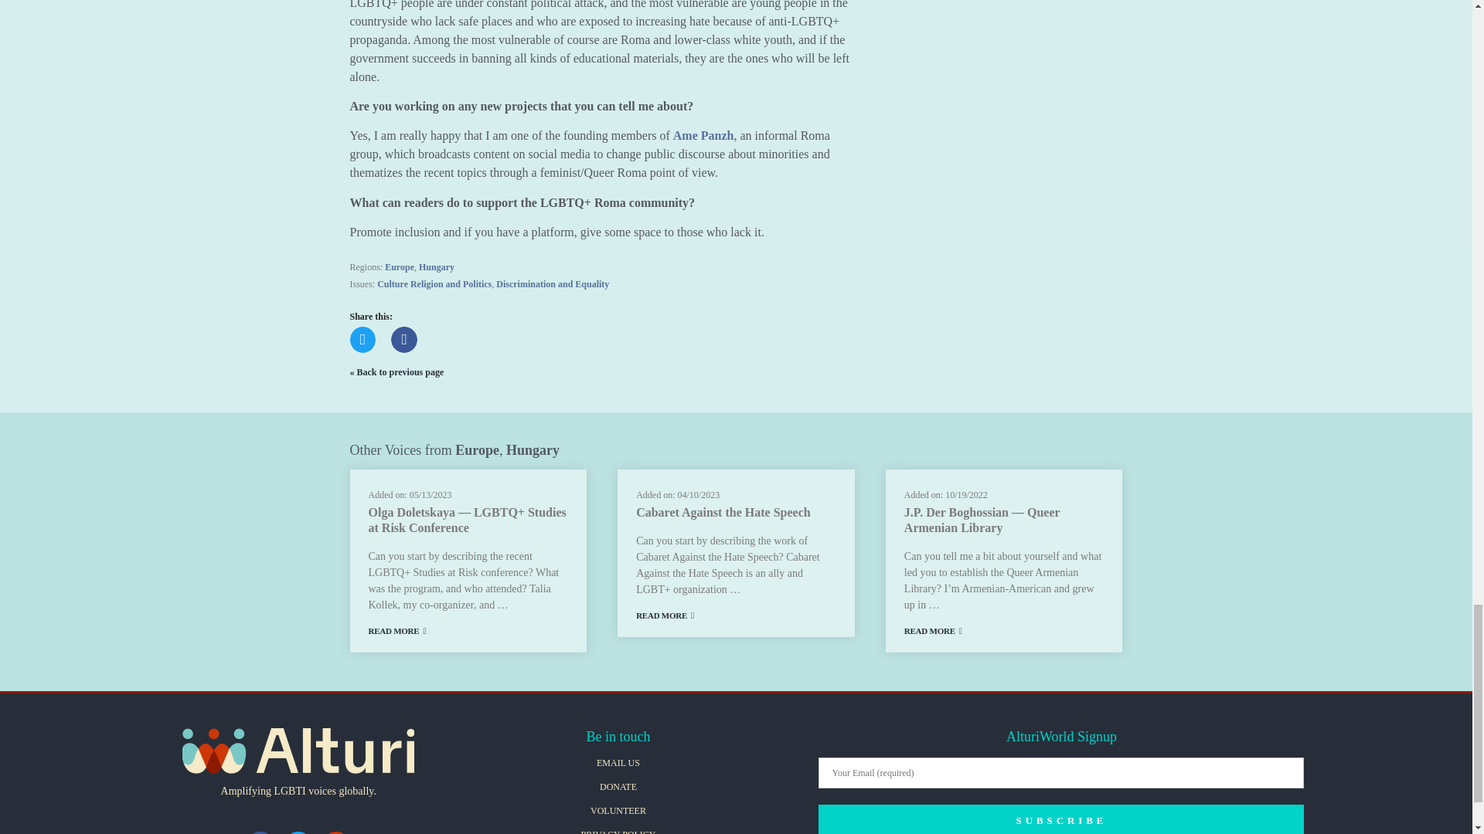 Image resolution: width=1484 pixels, height=834 pixels. What do you see at coordinates (436, 267) in the screenshot?
I see `Hungary` at bounding box center [436, 267].